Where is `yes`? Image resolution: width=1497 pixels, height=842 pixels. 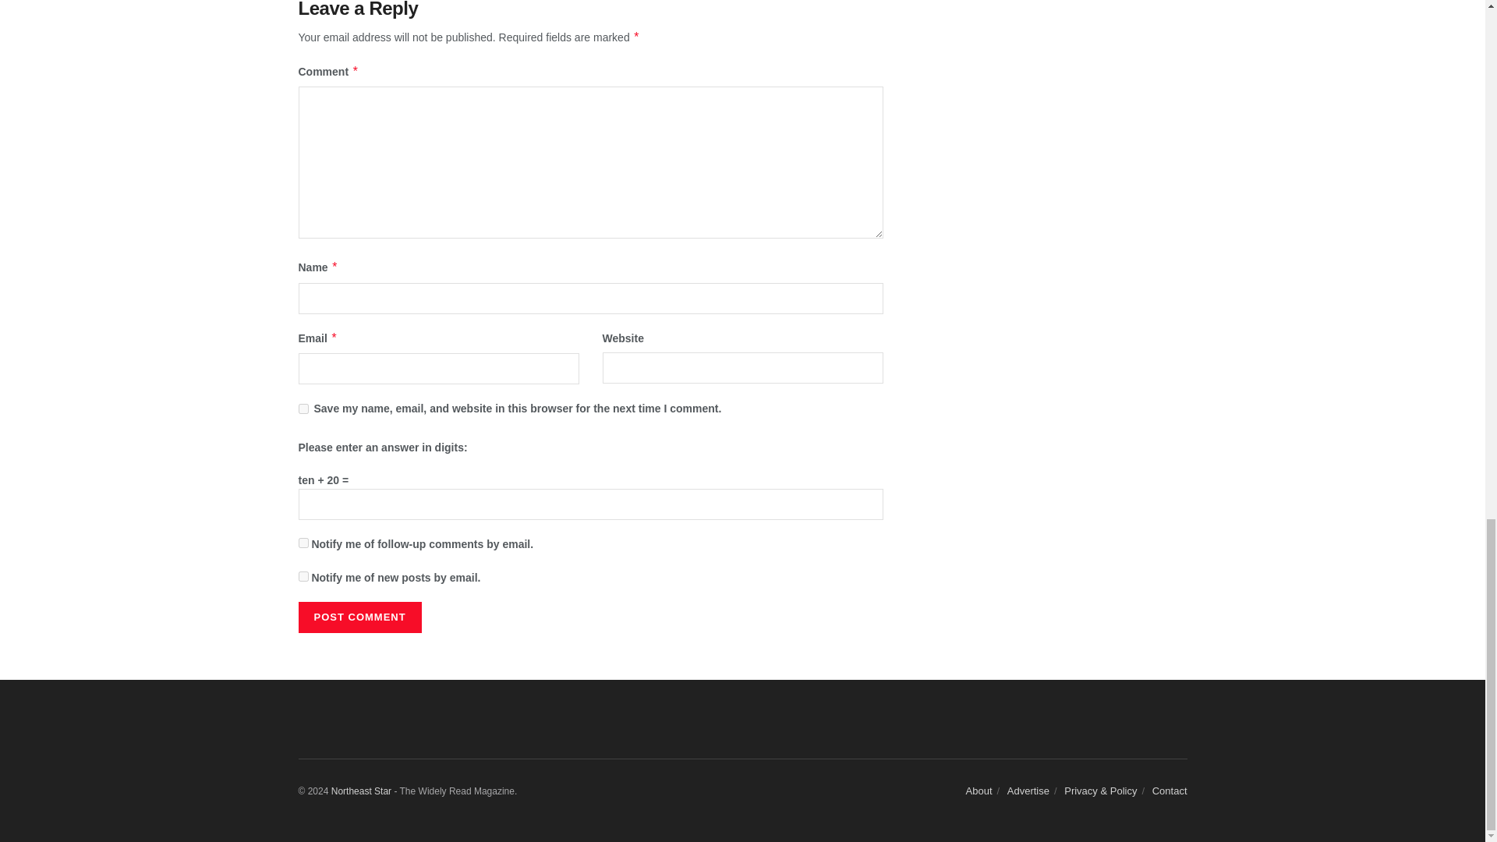 yes is located at coordinates (303, 409).